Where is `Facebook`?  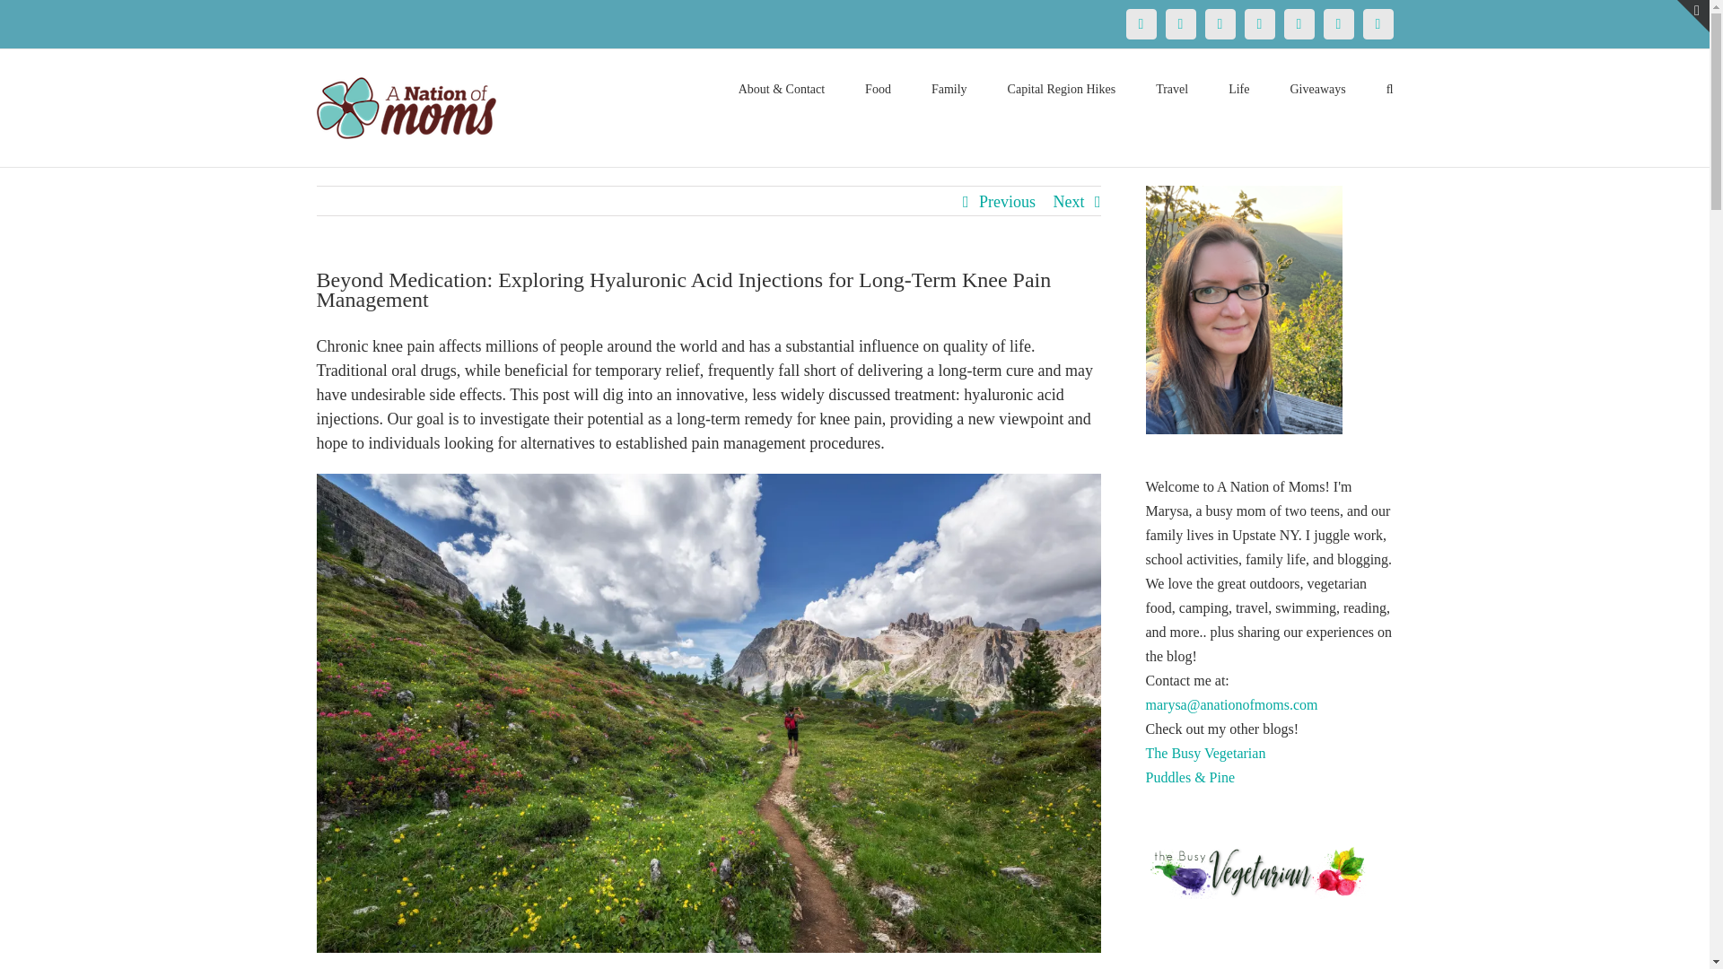 Facebook is located at coordinates (1140, 23).